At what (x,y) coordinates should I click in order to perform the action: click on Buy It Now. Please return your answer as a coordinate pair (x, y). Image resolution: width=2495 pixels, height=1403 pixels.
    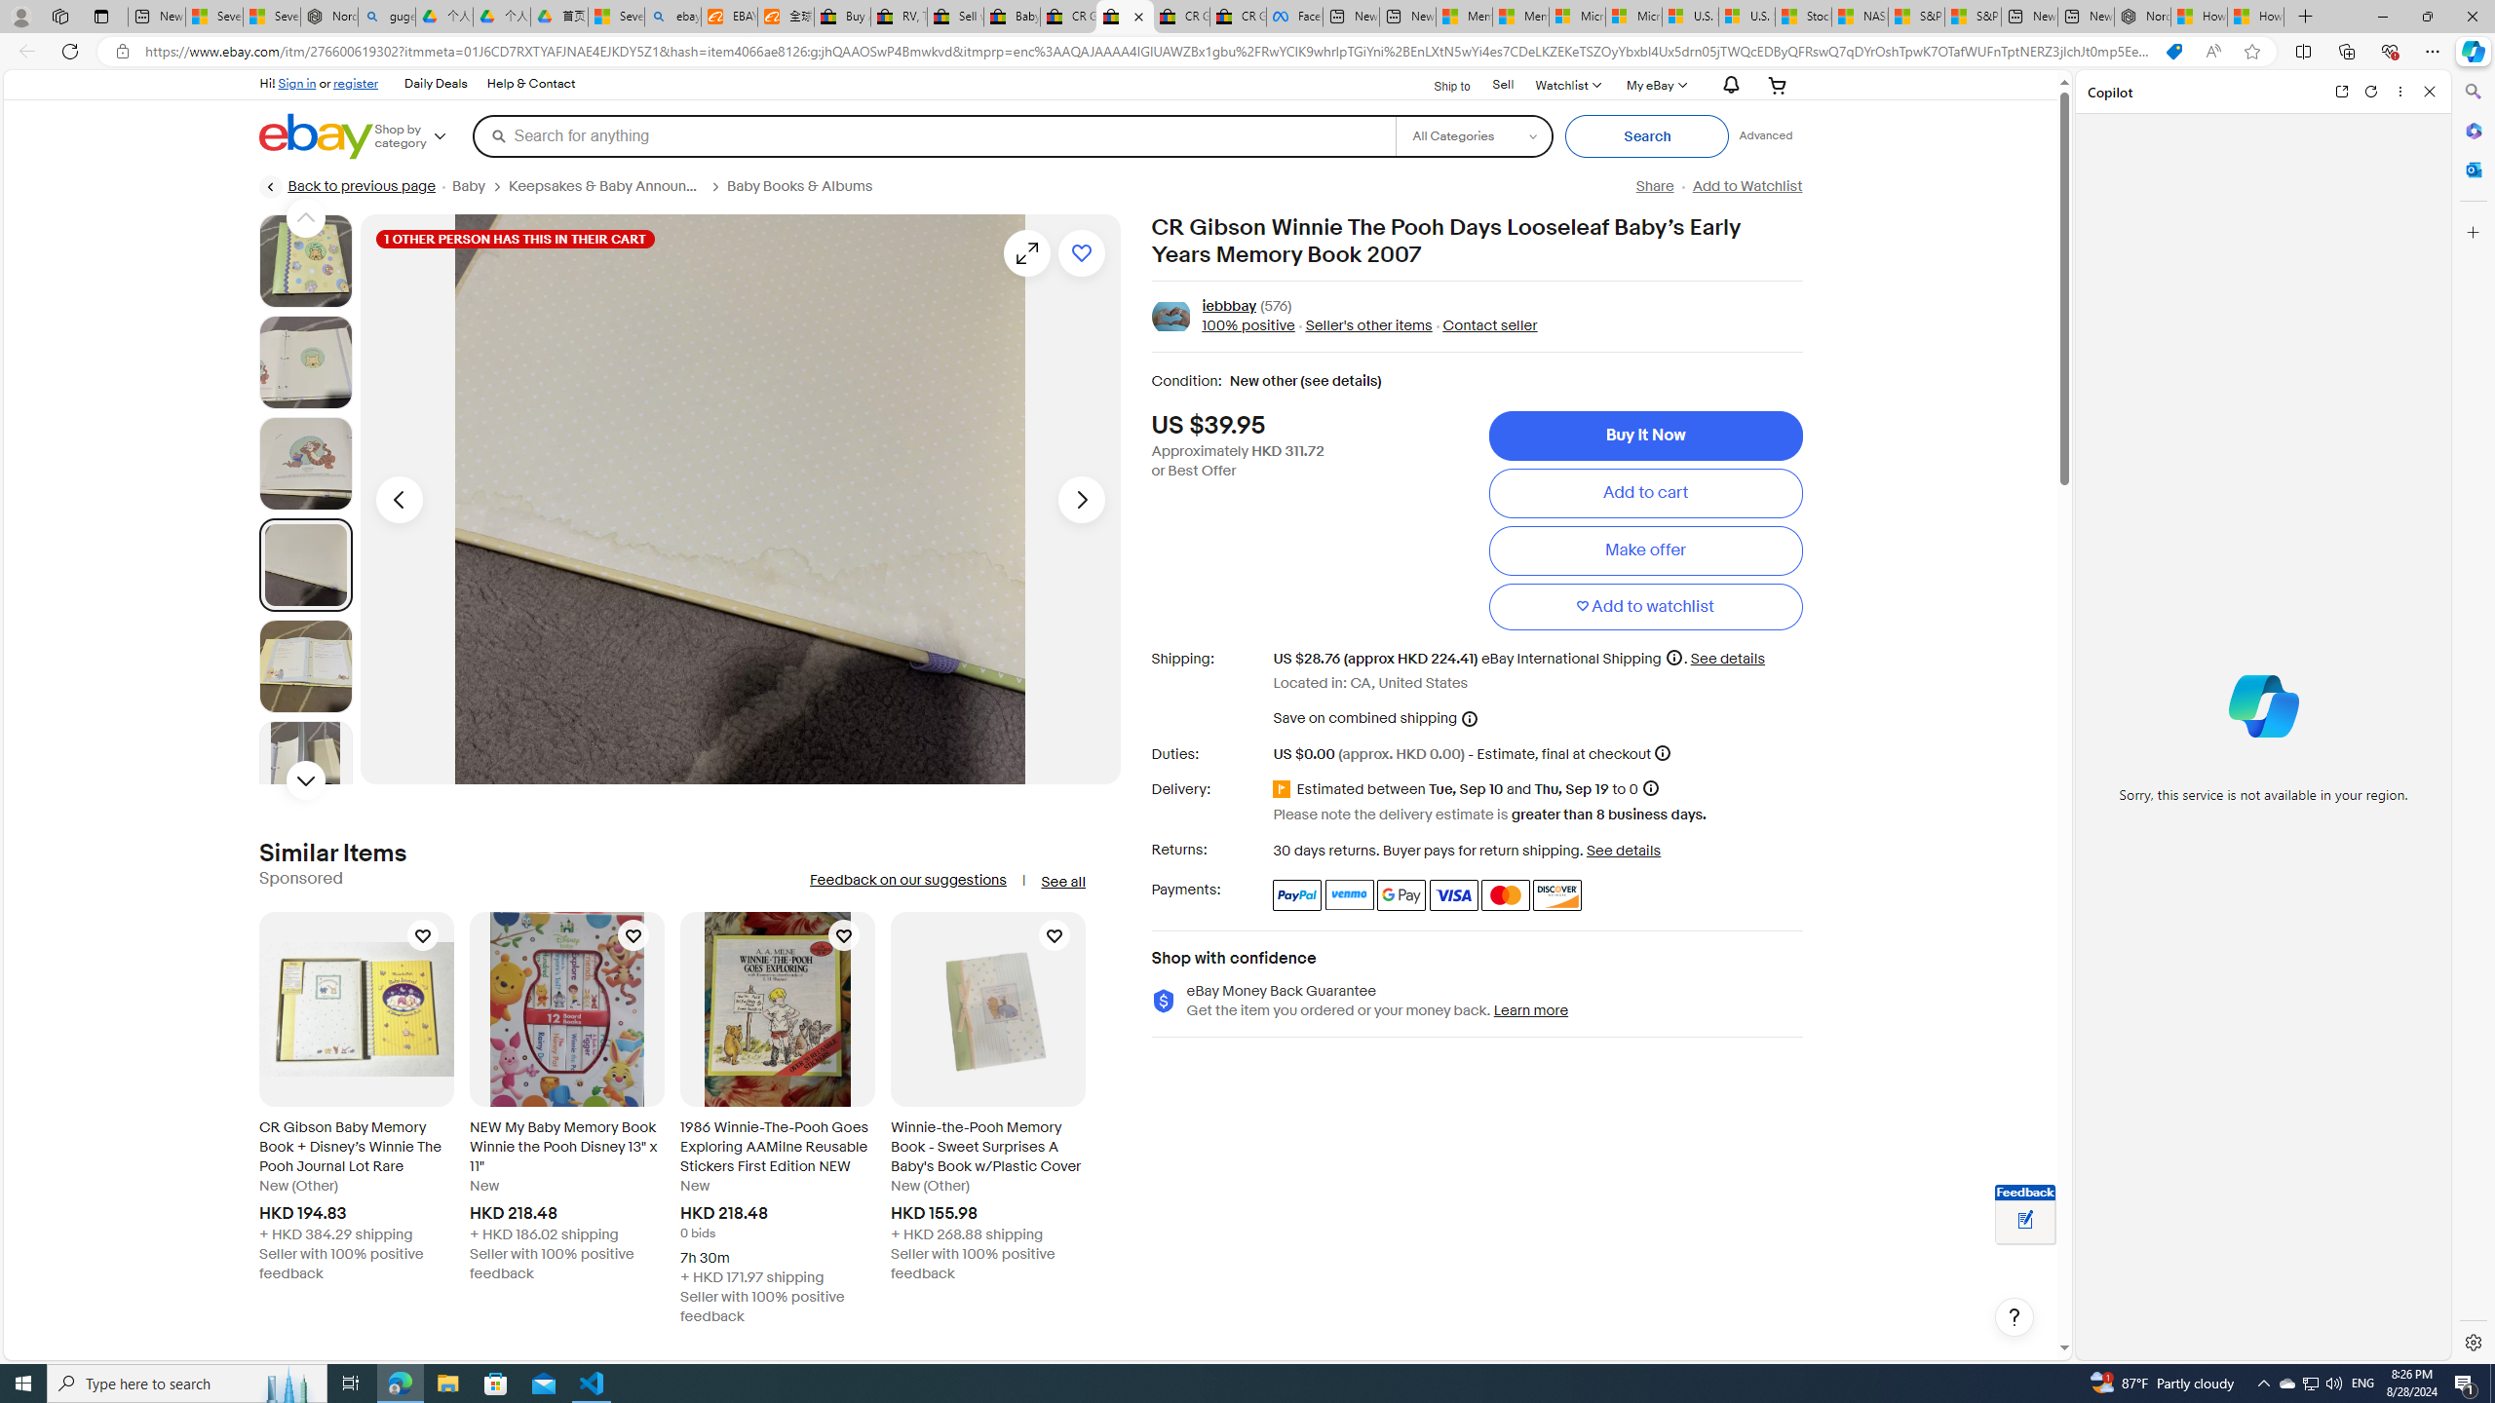
    Looking at the image, I should click on (1645, 435).